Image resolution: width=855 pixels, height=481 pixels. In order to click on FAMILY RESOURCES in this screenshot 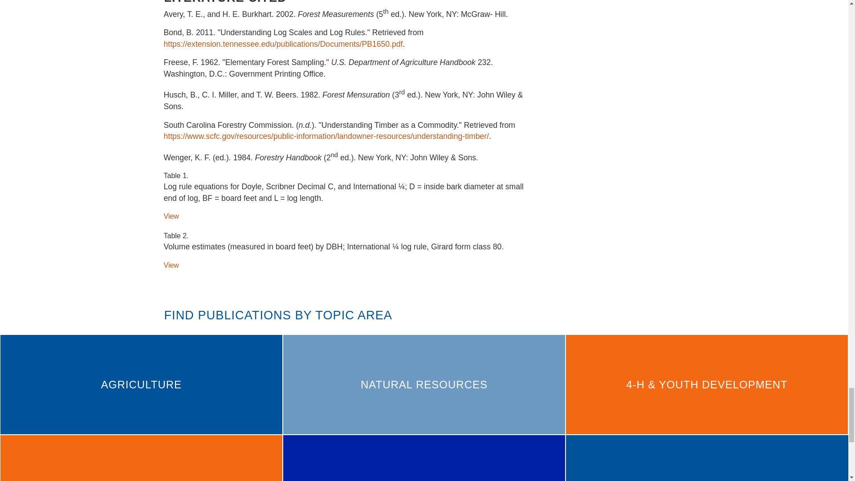, I will do `click(424, 458)`.